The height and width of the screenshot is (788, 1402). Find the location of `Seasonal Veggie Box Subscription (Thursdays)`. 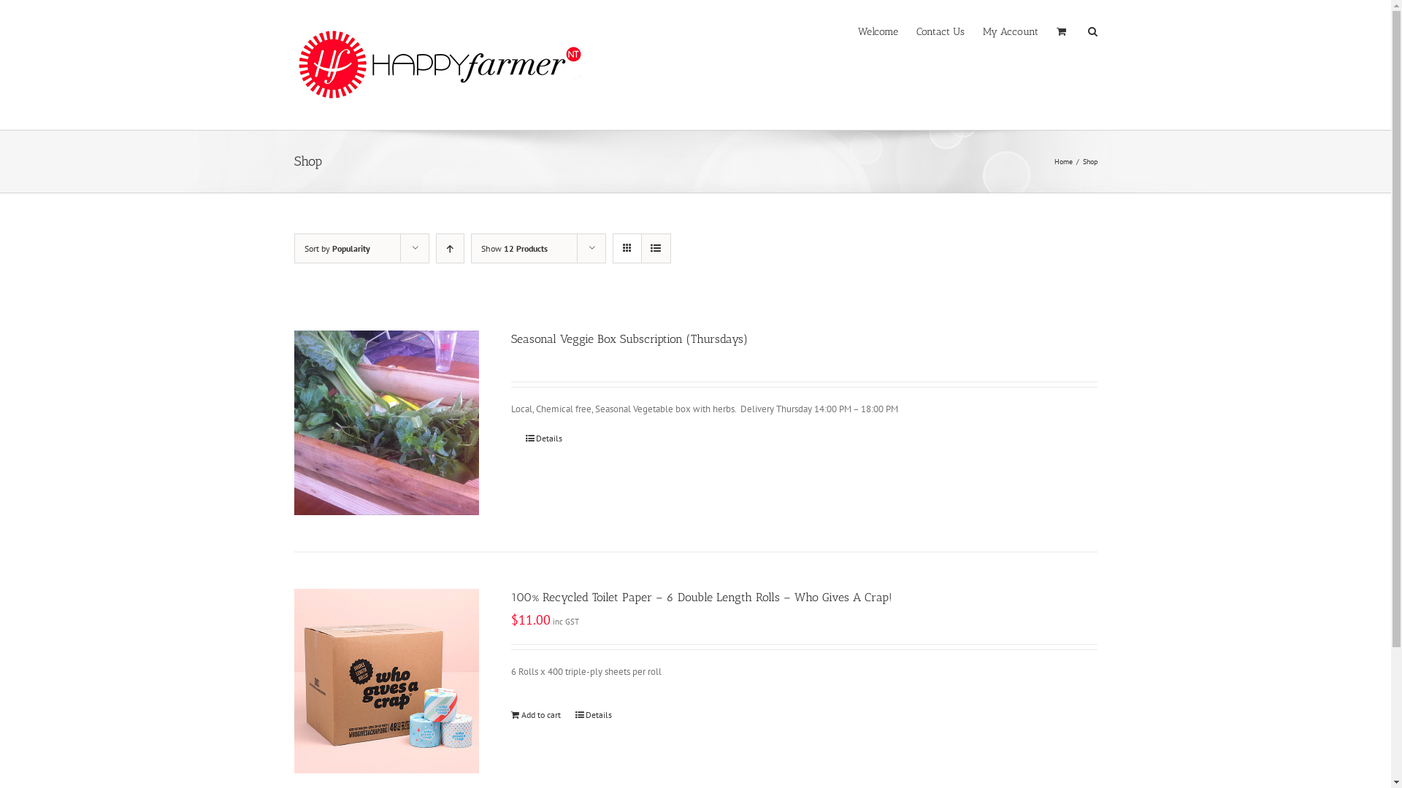

Seasonal Veggie Box Subscription (Thursdays) is located at coordinates (629, 339).